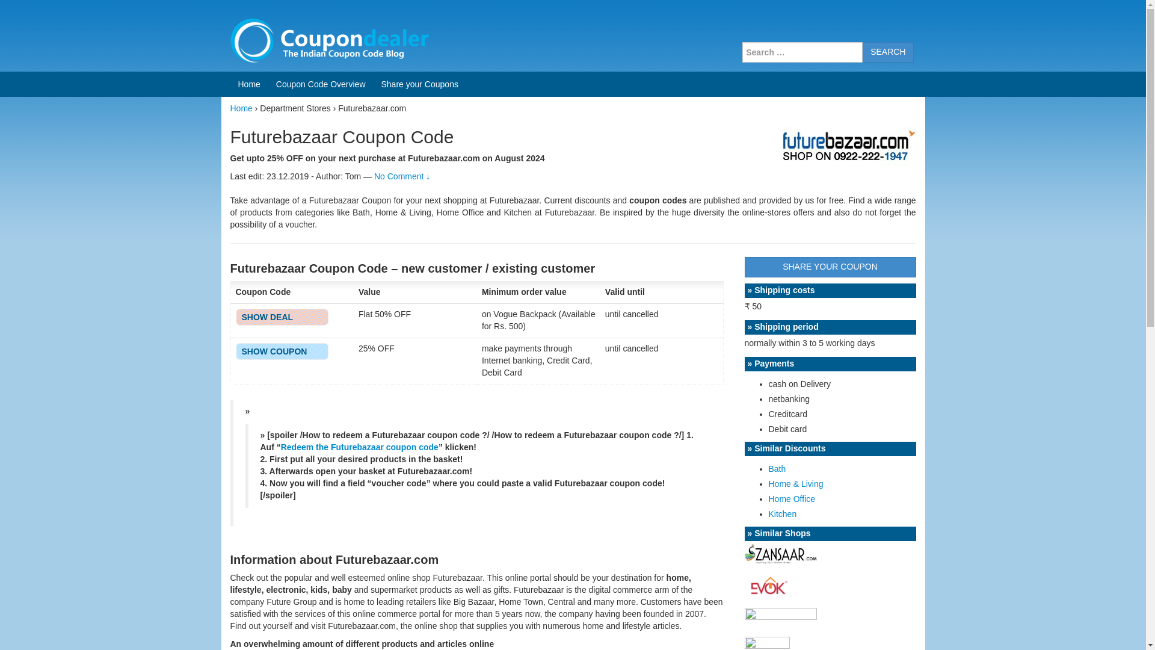 The image size is (1155, 650). I want to click on change to Shopclues-coupons Coupon Codes, so click(781, 616).